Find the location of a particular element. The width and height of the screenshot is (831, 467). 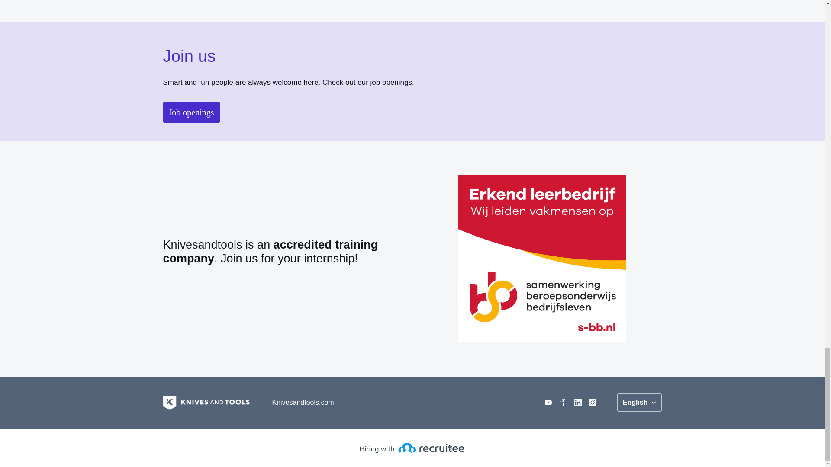

Job openings is located at coordinates (191, 112).